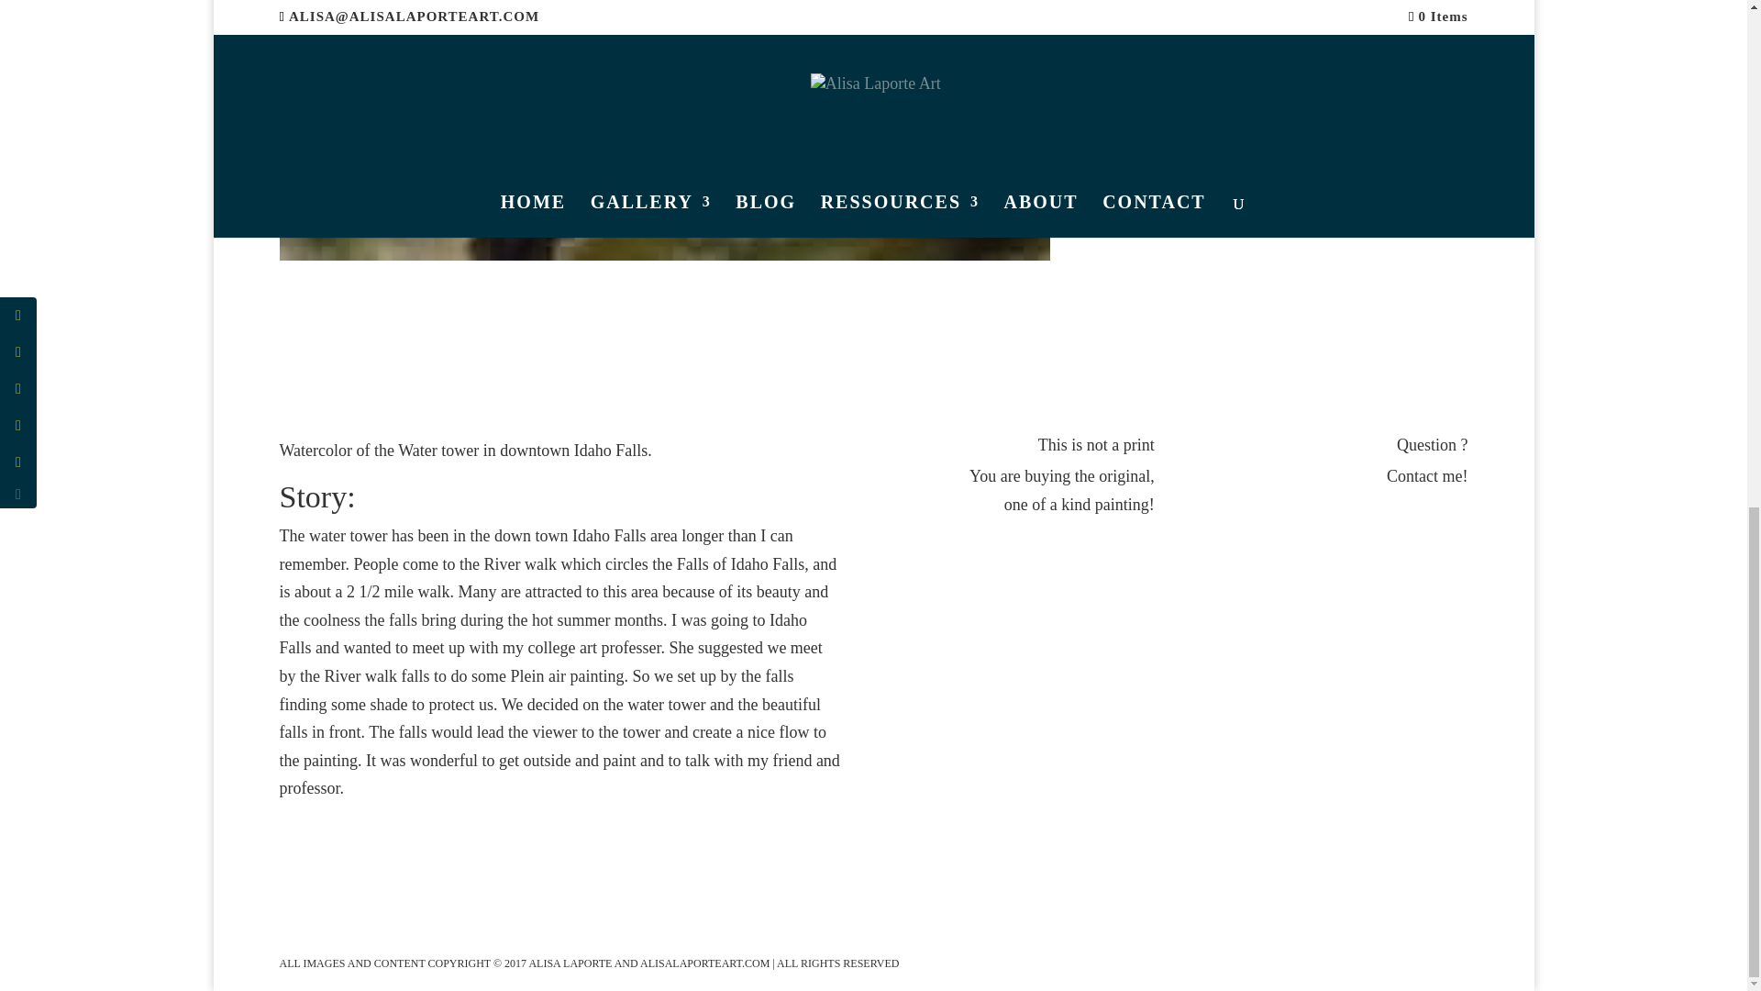 The width and height of the screenshot is (1761, 991). Describe the element at coordinates (1431, 444) in the screenshot. I see `Question ?` at that location.